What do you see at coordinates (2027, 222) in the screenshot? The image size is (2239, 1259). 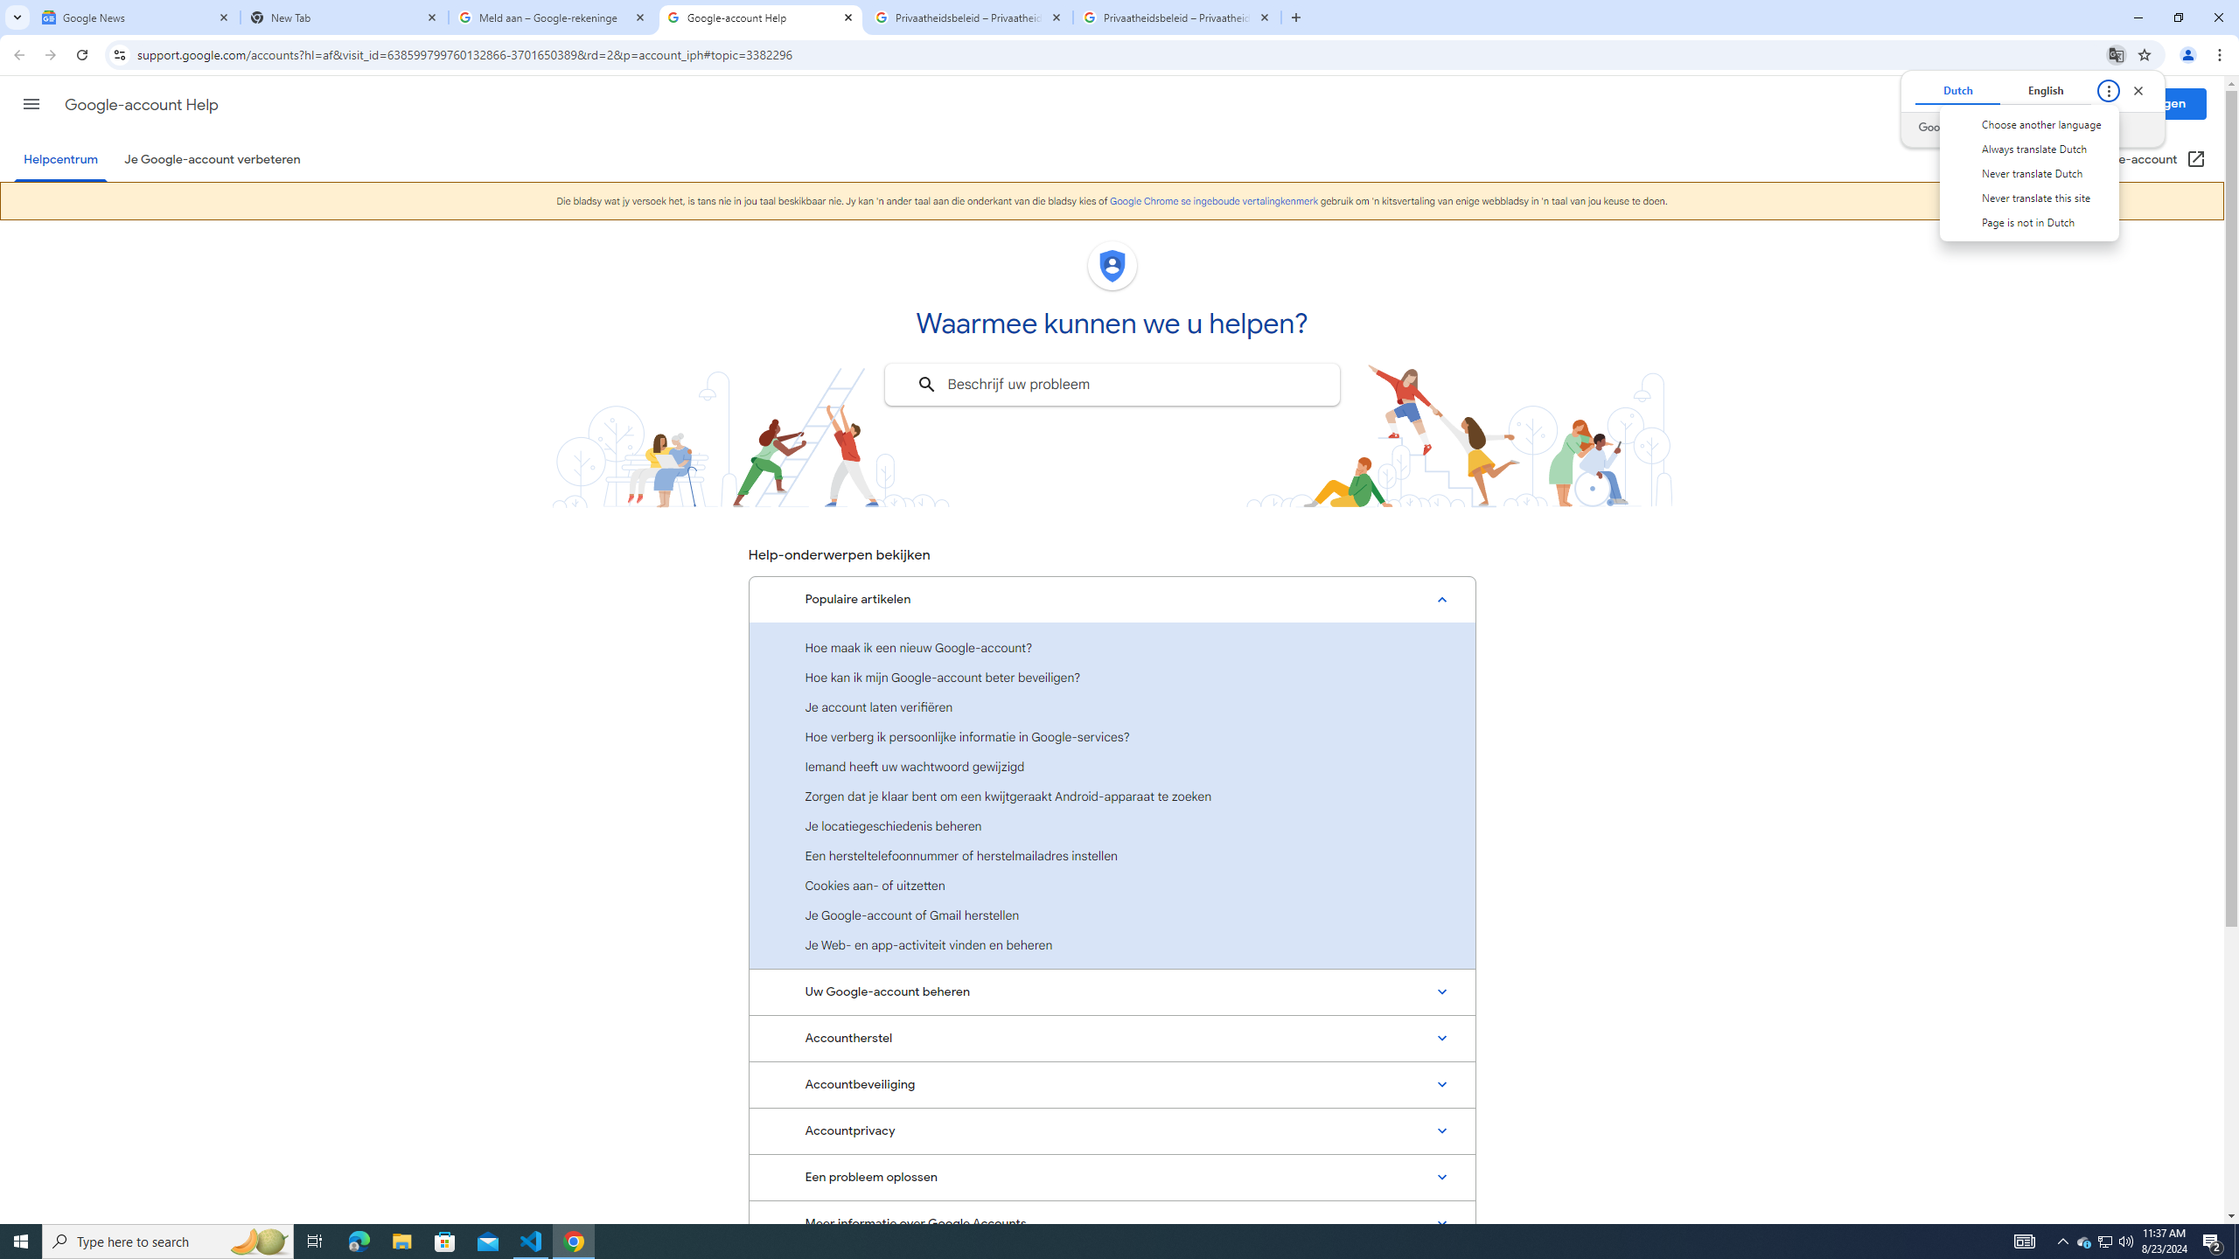 I see `Page is not in Dutch` at bounding box center [2027, 222].